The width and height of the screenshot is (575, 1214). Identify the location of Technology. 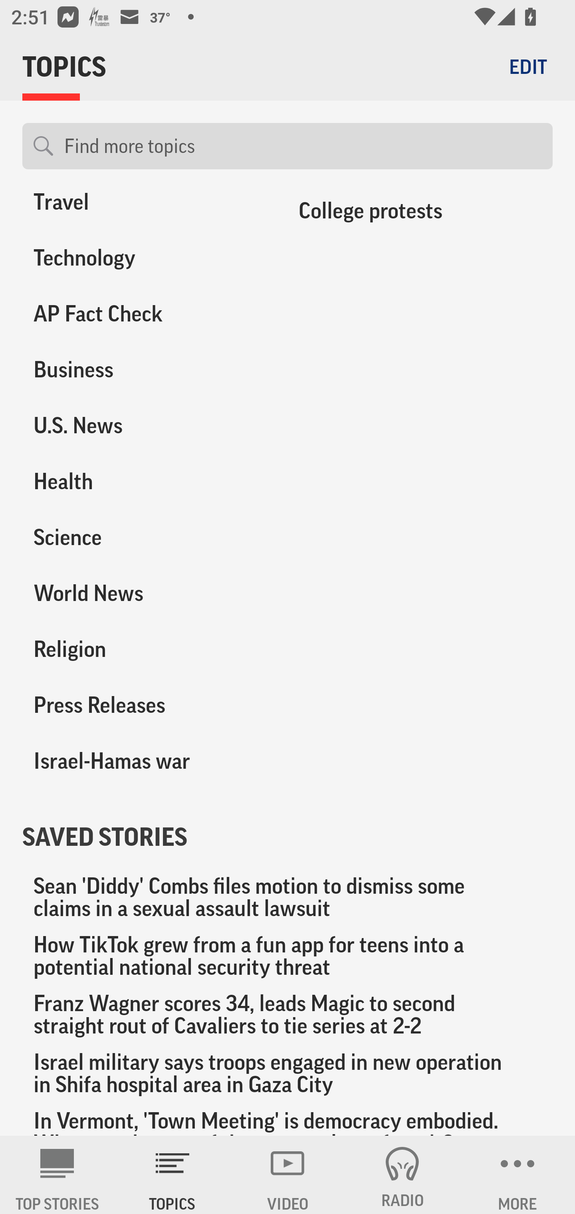
(144, 258).